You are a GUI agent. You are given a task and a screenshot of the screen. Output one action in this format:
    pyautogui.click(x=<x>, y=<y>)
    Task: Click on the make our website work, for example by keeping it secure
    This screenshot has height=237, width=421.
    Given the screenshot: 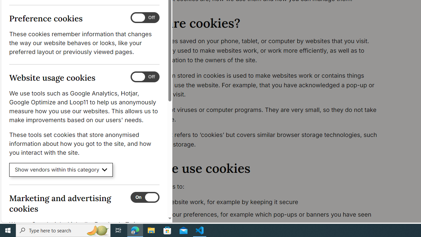 What is the action you would take?
    pyautogui.click(x=262, y=202)
    